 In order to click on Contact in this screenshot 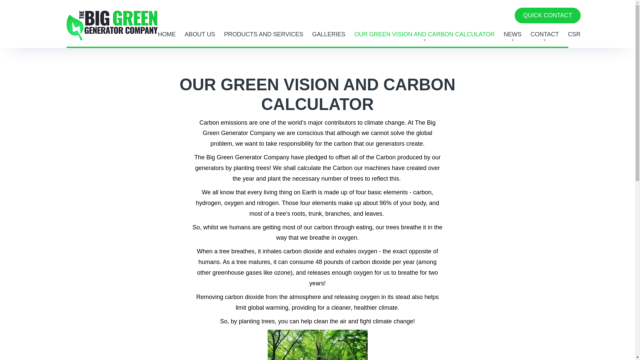, I will do `click(545, 34)`.